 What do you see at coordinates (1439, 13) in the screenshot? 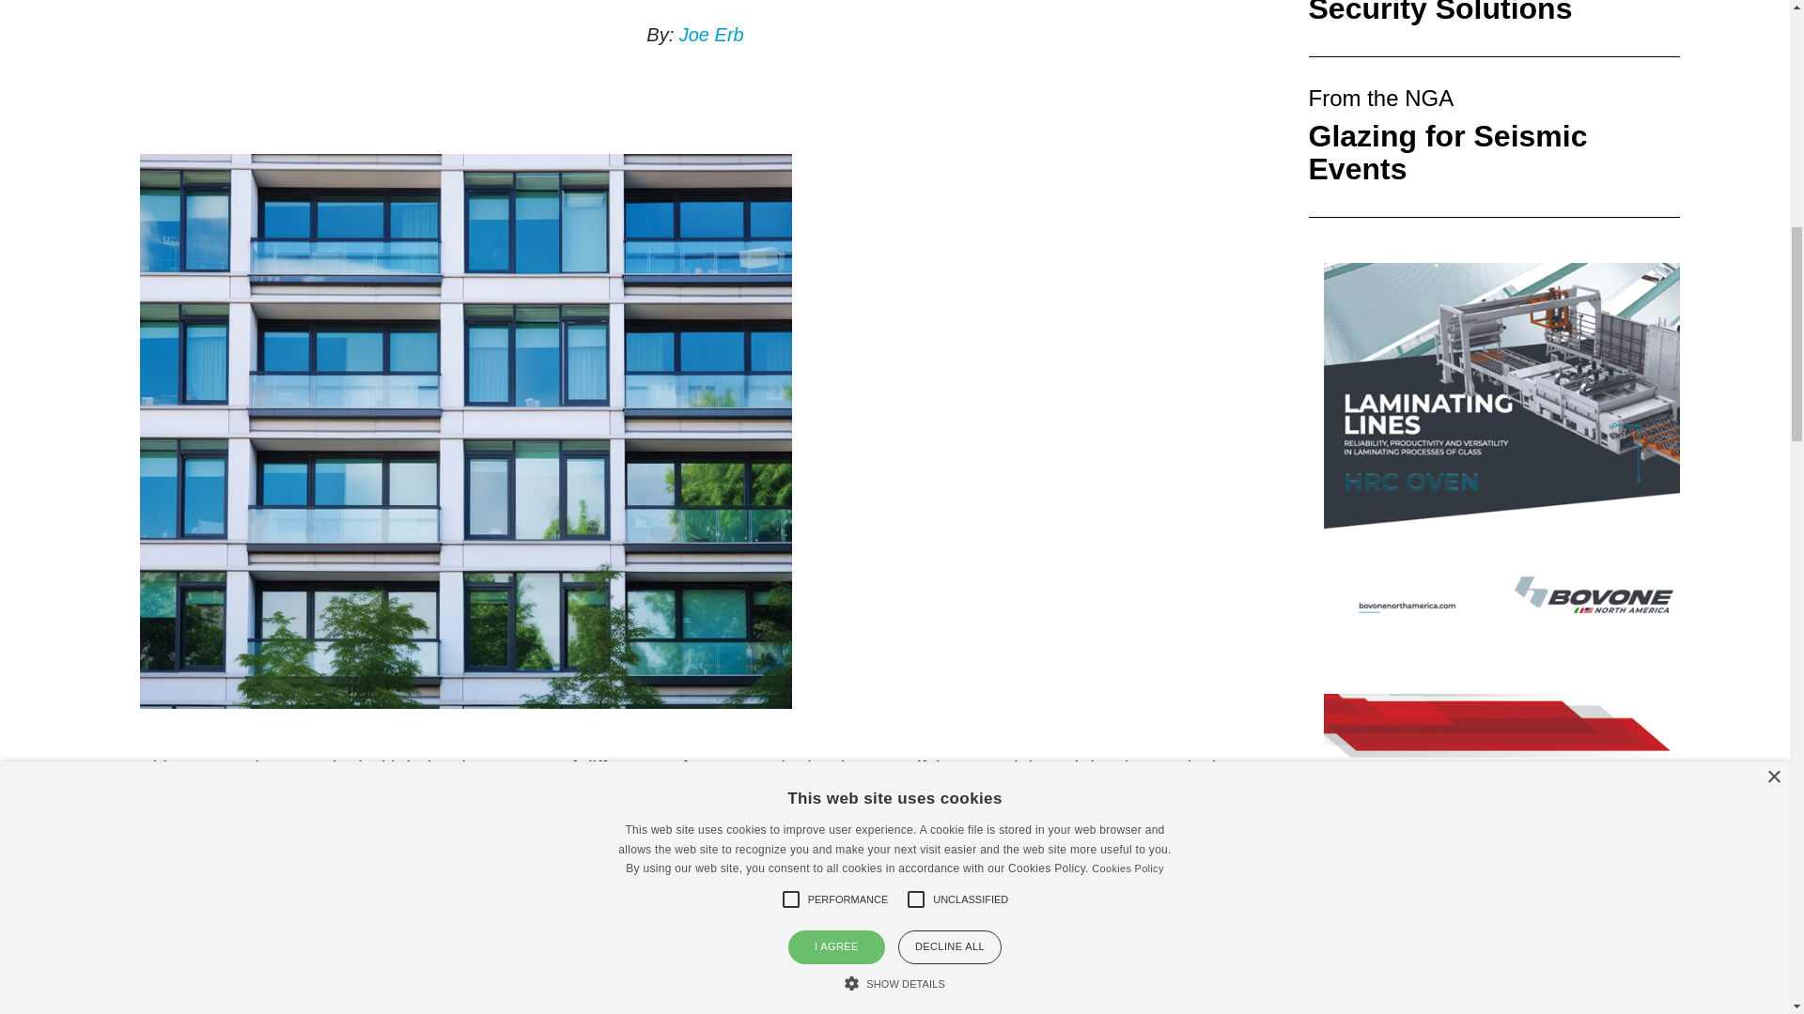
I see `Enhanced School Security Solutions` at bounding box center [1439, 13].